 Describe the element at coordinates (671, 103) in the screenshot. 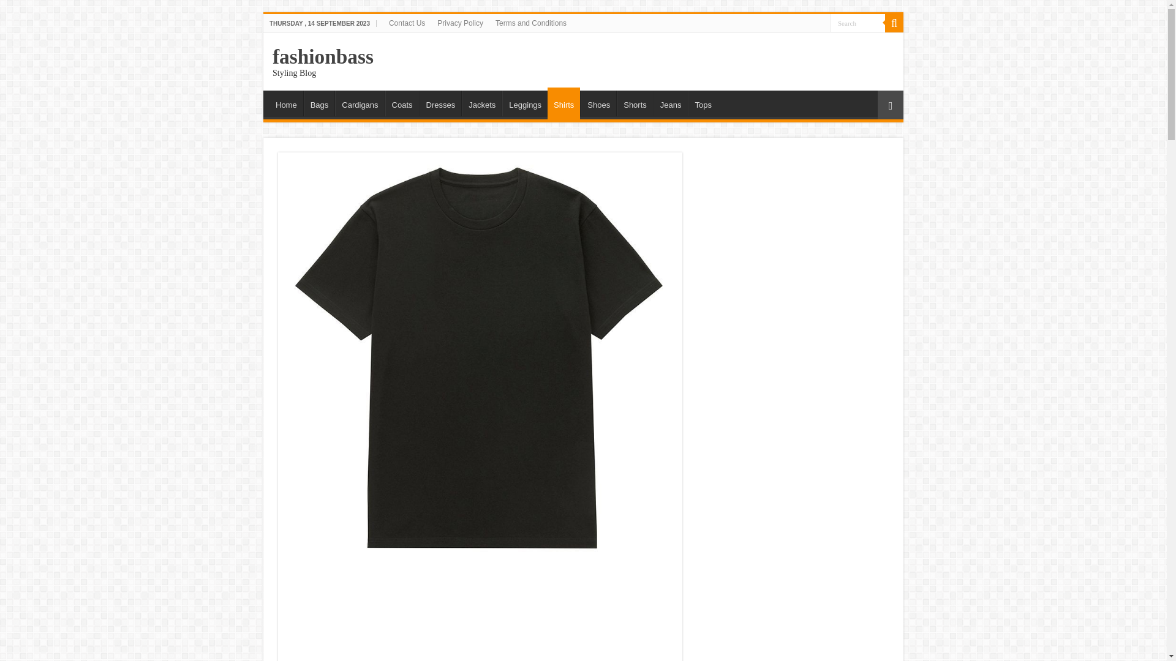

I see `Jeans` at that location.